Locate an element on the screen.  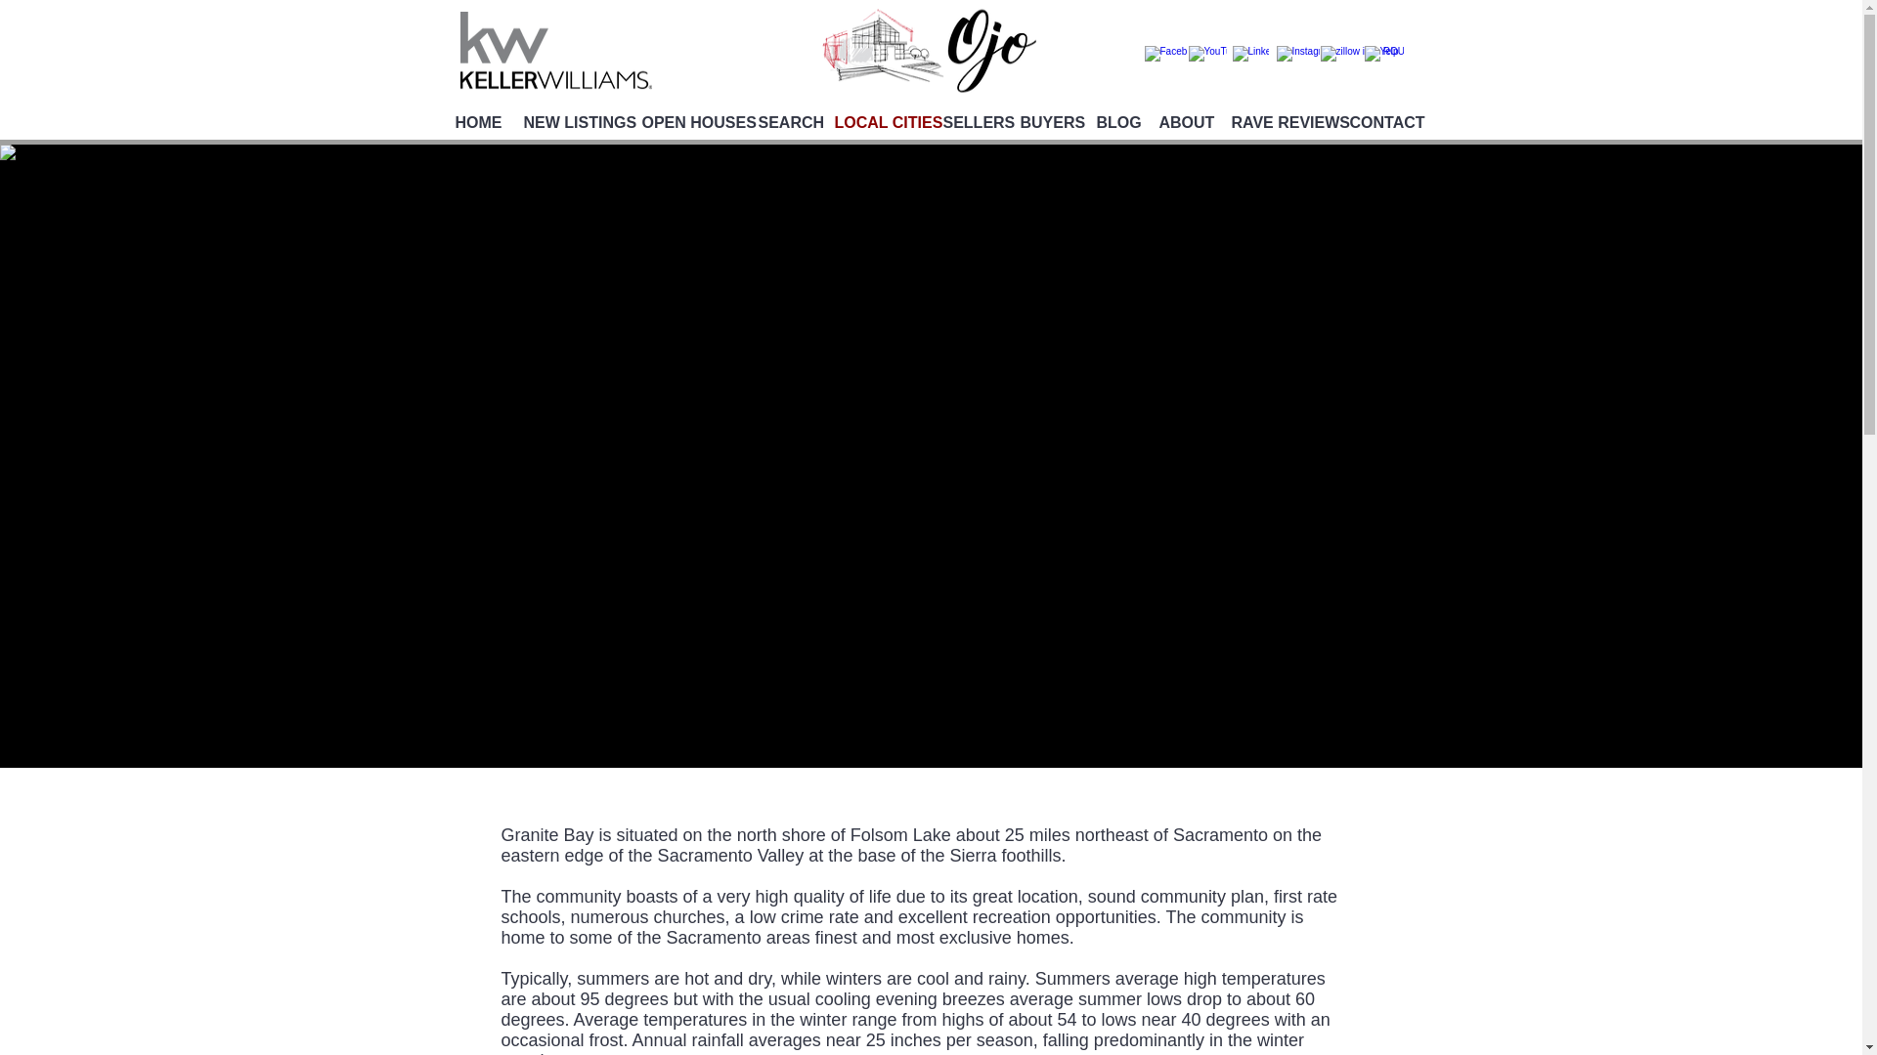
SELLERS is located at coordinates (968, 123).